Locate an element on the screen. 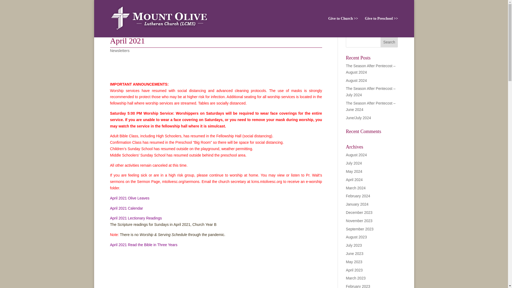 The height and width of the screenshot is (288, 512). August 2024 is located at coordinates (356, 155).